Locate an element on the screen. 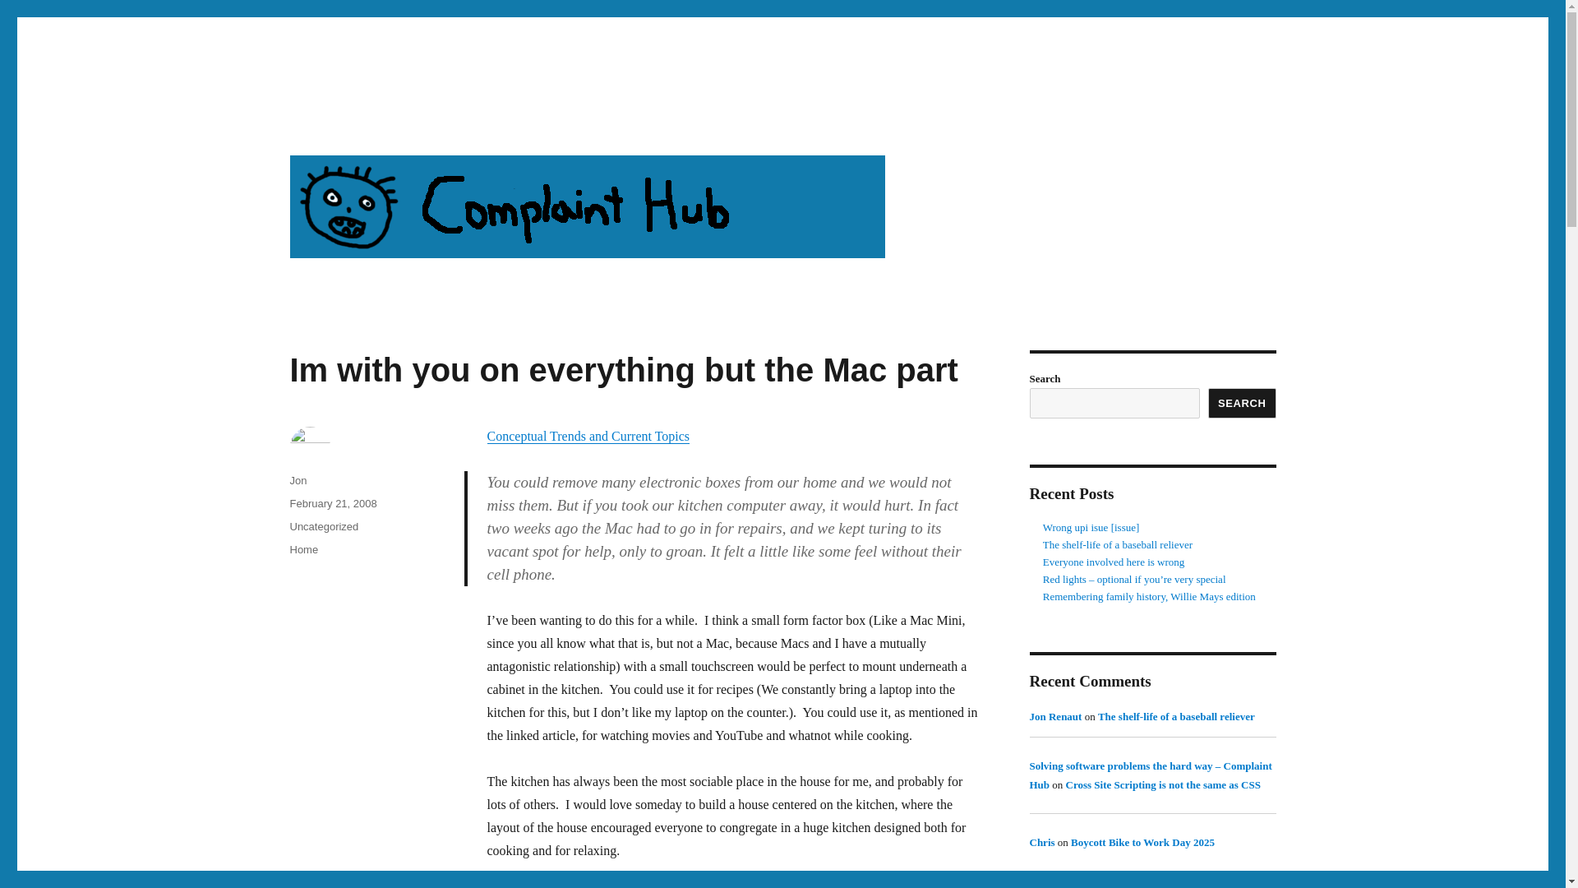  Conceptual Trends and Current Topics is located at coordinates (588, 436).